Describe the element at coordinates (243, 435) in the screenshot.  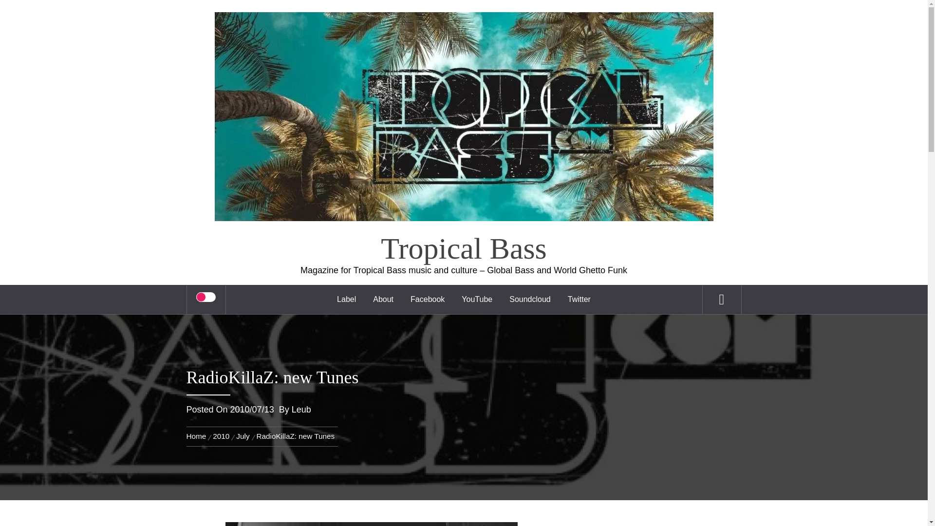
I see `July` at that location.